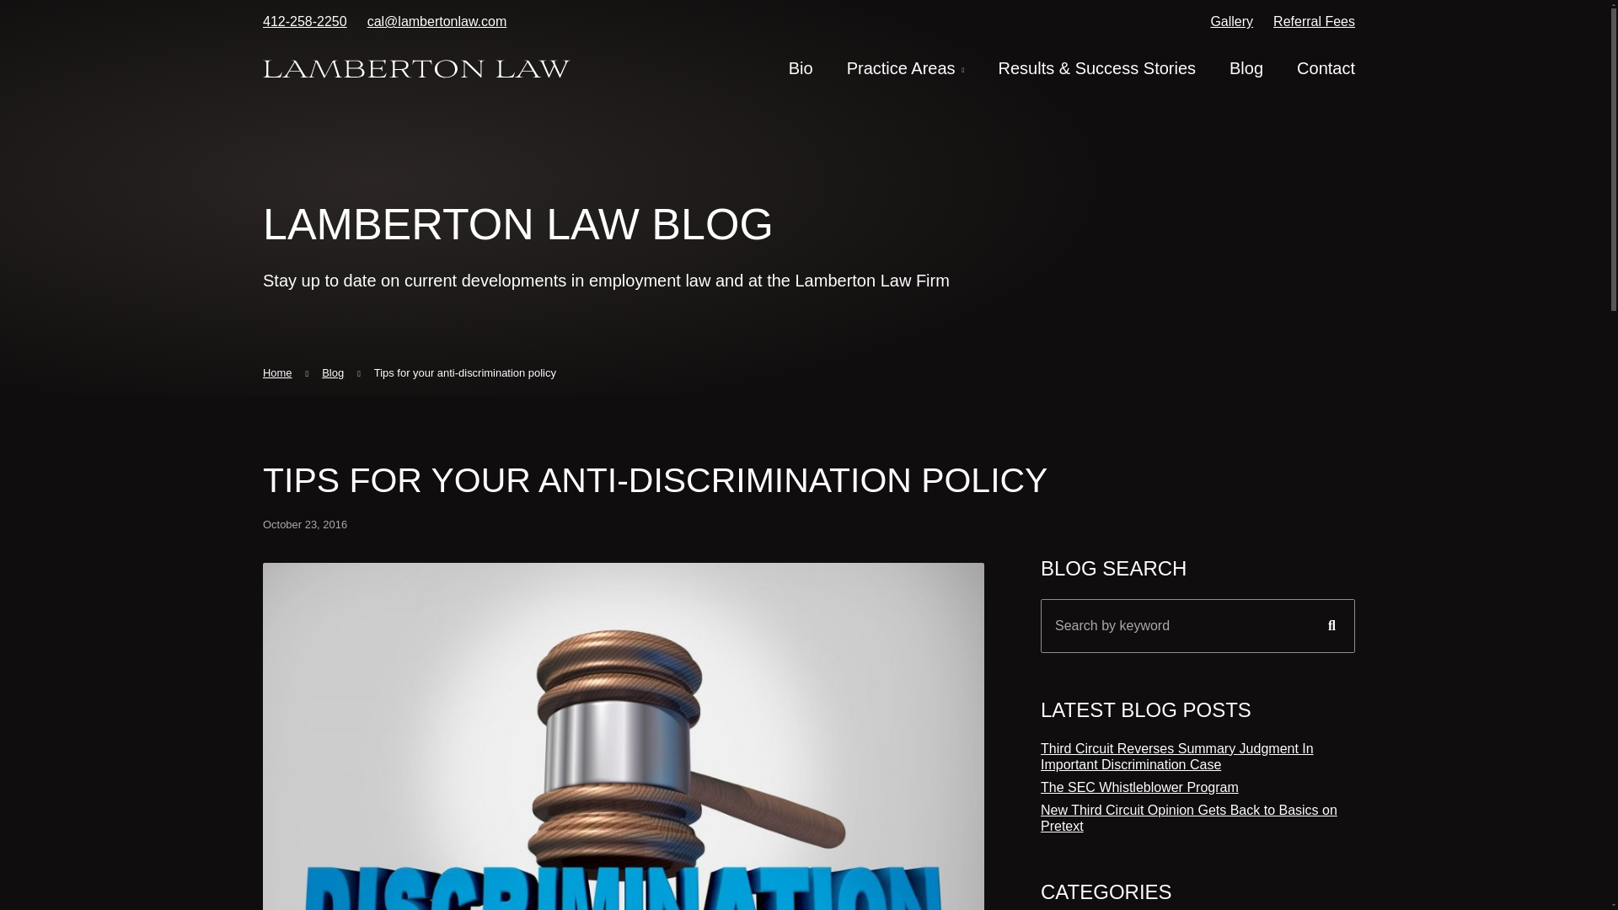  Describe the element at coordinates (903, 67) in the screenshot. I see `Practice Areas` at that location.